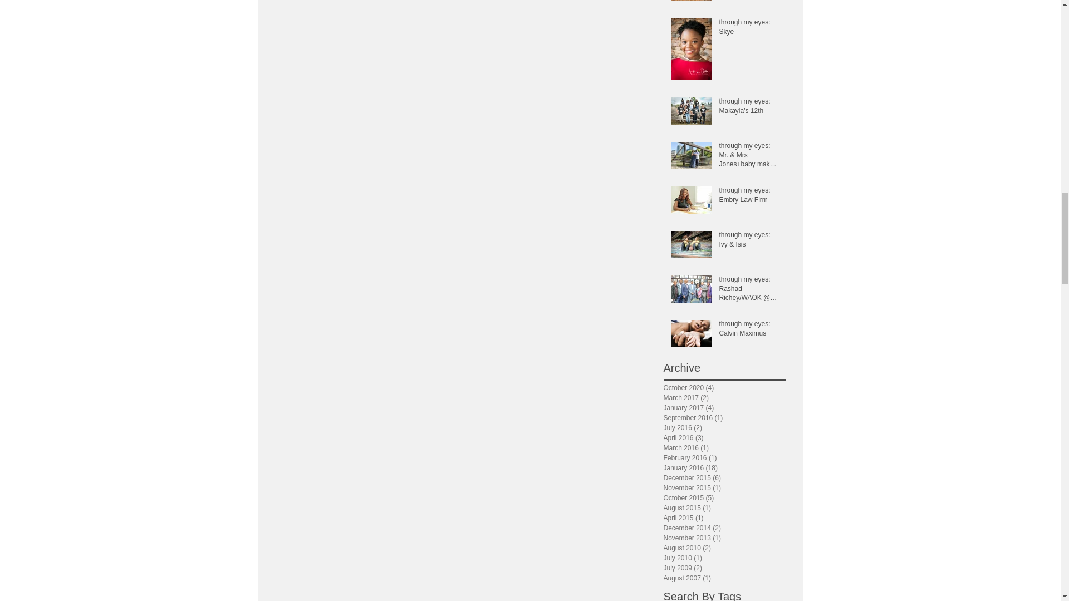 Image resolution: width=1069 pixels, height=601 pixels. What do you see at coordinates (749, 331) in the screenshot?
I see `through my eyes: Calvin Maximus` at bounding box center [749, 331].